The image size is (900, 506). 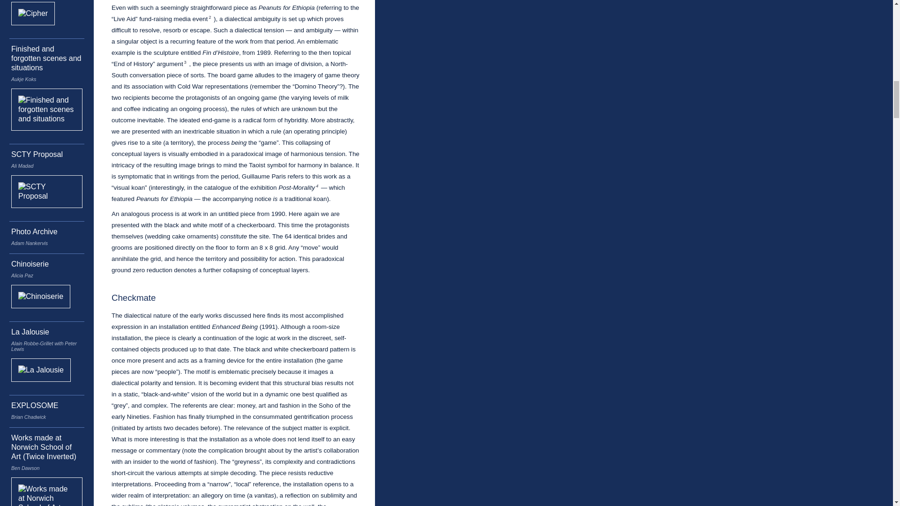 What do you see at coordinates (30, 263) in the screenshot?
I see `Chinoiserie` at bounding box center [30, 263].